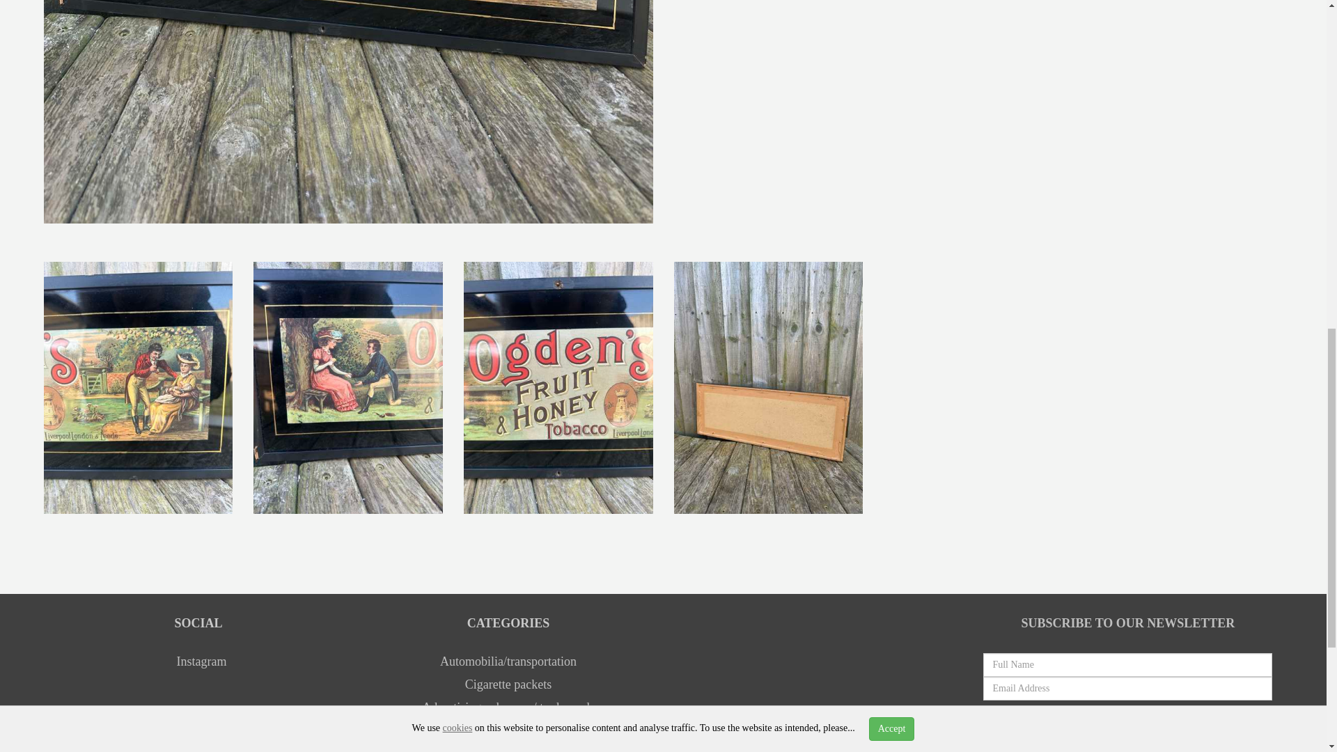 Image resolution: width=1337 pixels, height=752 pixels. Describe the element at coordinates (1162, 715) in the screenshot. I see `Privacy Policy` at that location.